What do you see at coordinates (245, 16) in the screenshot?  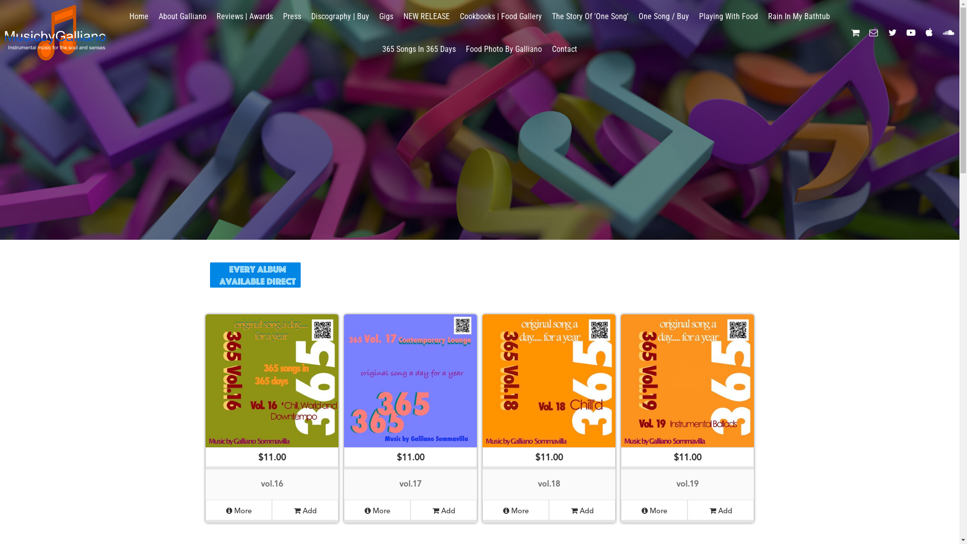 I see `Reviews | Awards` at bounding box center [245, 16].